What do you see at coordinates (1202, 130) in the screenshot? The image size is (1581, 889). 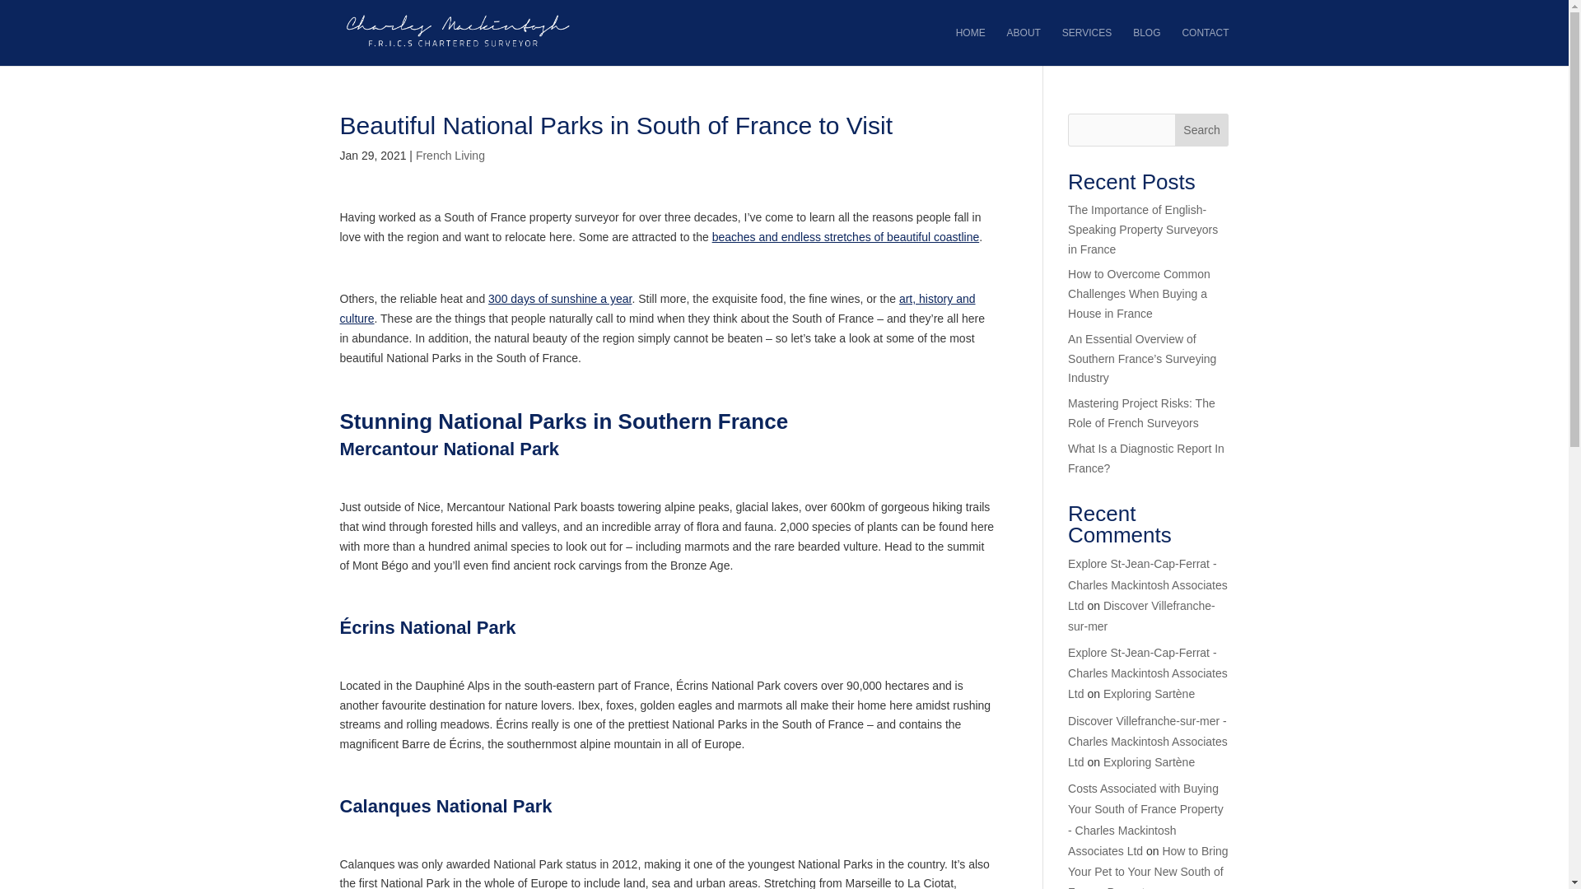 I see `Search` at bounding box center [1202, 130].